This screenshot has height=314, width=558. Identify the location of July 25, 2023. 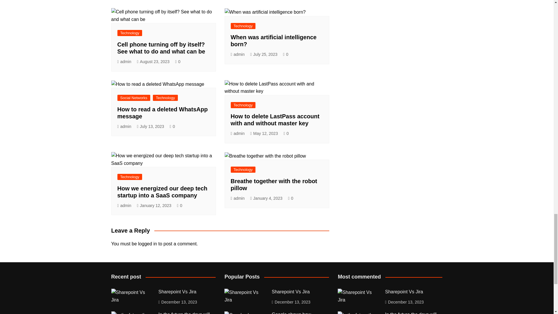
(264, 54).